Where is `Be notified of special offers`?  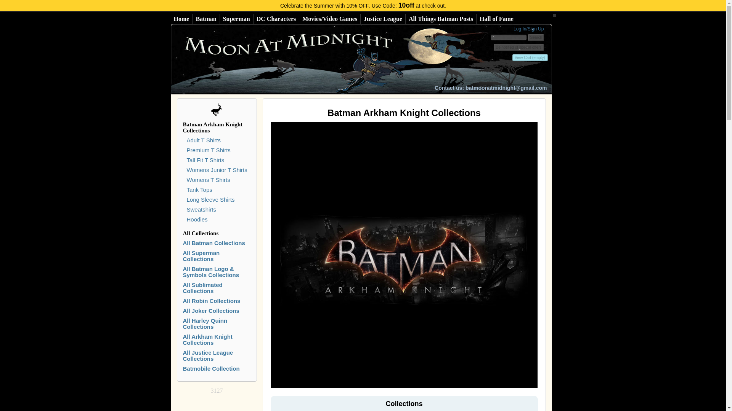 Be notified of special offers is located at coordinates (518, 47).